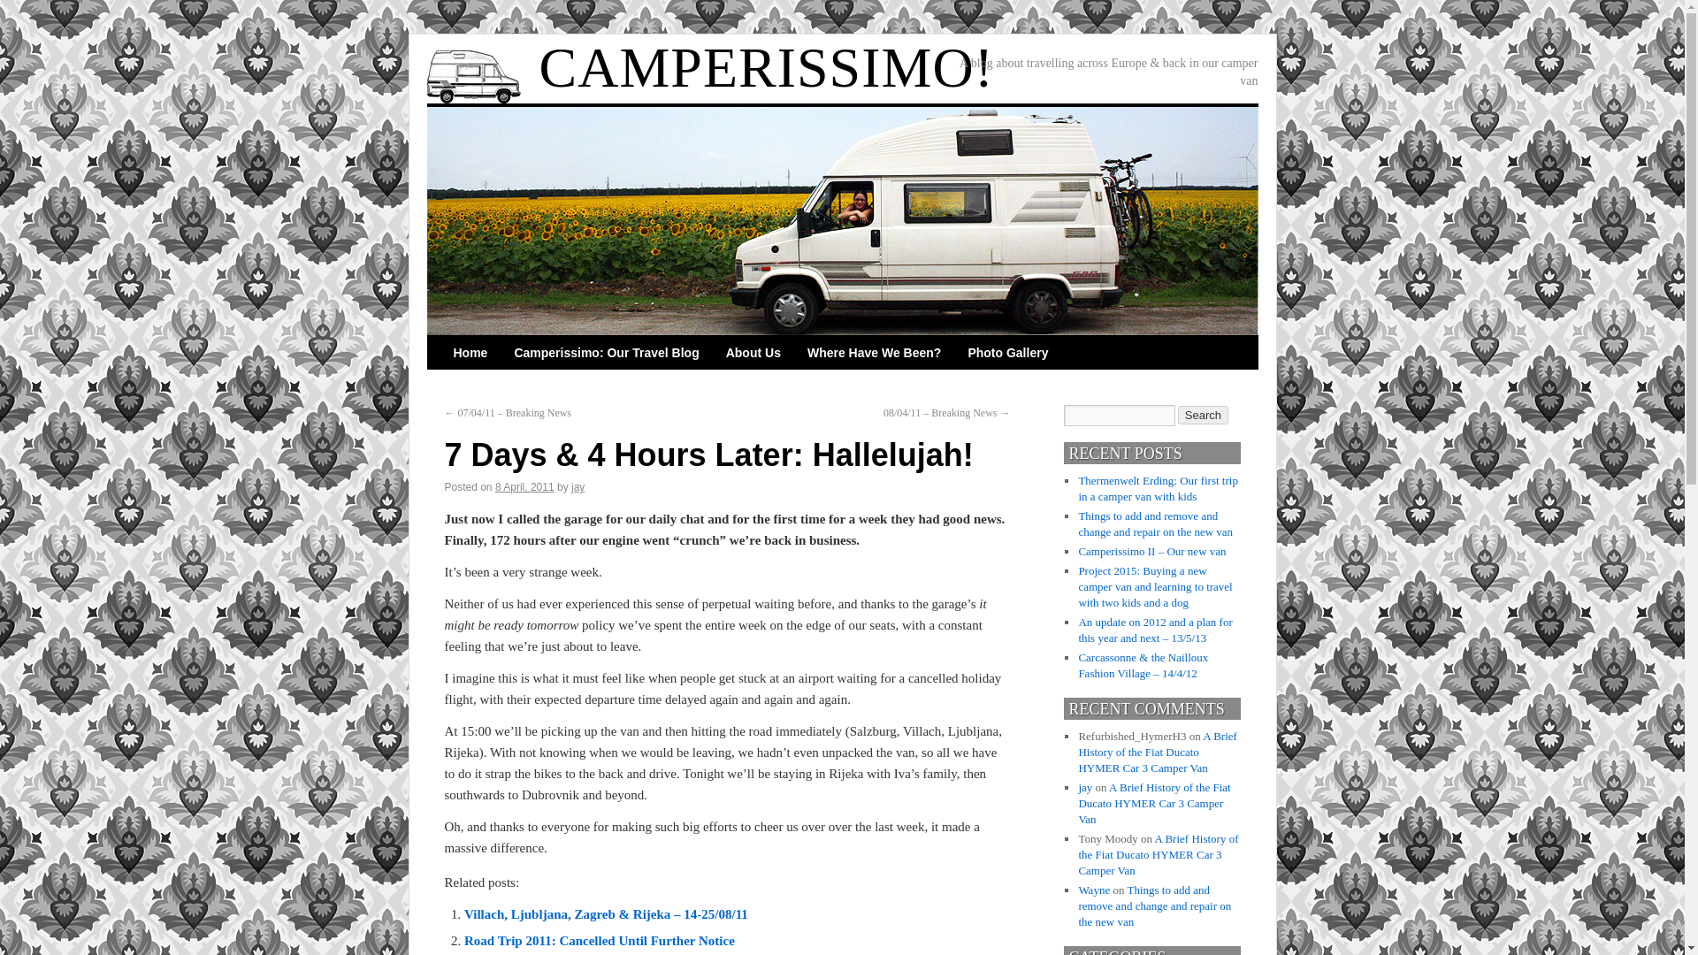  Describe the element at coordinates (766, 67) in the screenshot. I see `Camperissimo!` at that location.